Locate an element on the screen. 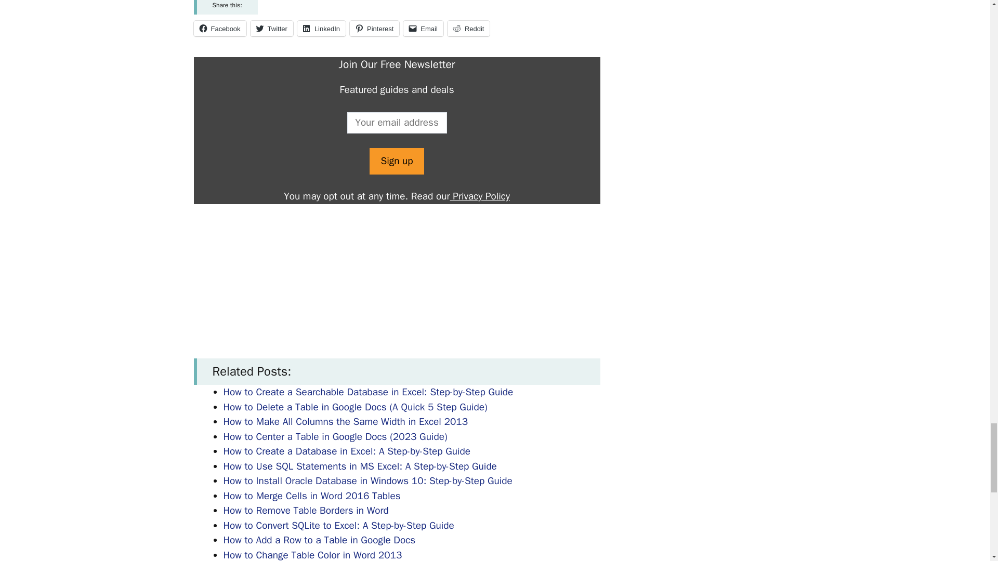 The height and width of the screenshot is (561, 998). How to Add a Row to a Table in Google Docs is located at coordinates (320, 540).